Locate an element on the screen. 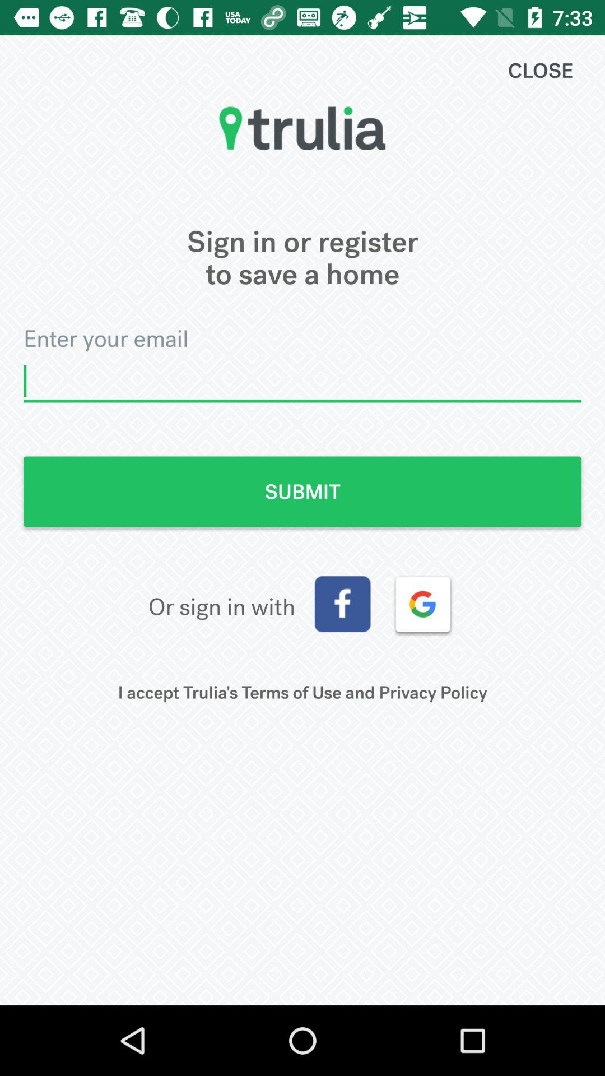 This screenshot has height=1076, width=605. sign in with google is located at coordinates (423, 604).